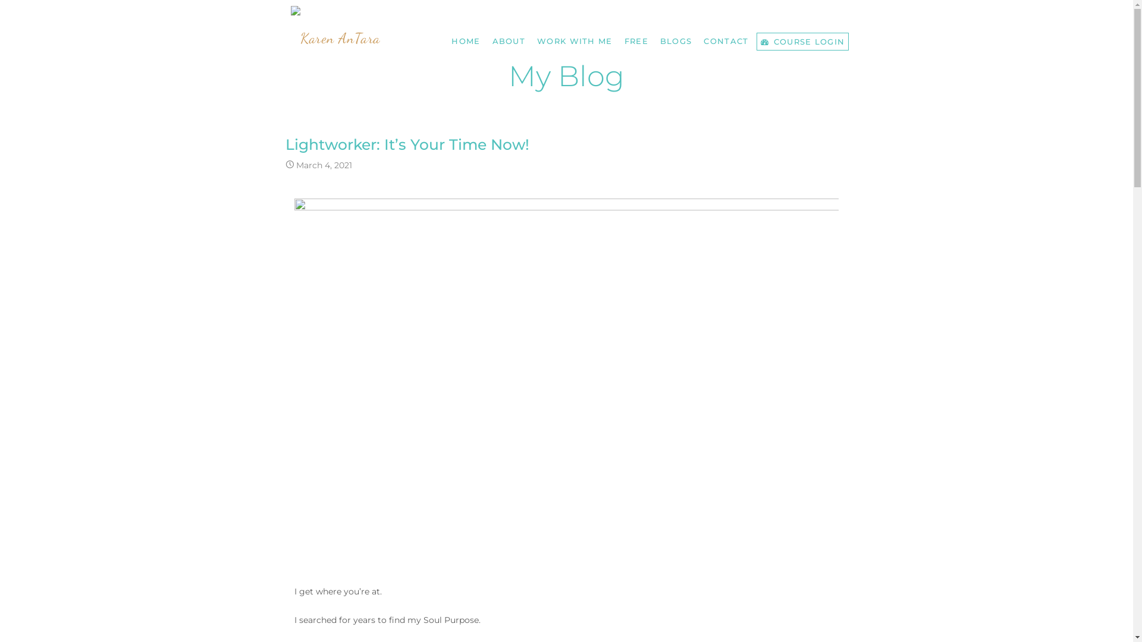 This screenshot has width=1142, height=642. Describe the element at coordinates (509, 41) in the screenshot. I see `ABOUT` at that location.